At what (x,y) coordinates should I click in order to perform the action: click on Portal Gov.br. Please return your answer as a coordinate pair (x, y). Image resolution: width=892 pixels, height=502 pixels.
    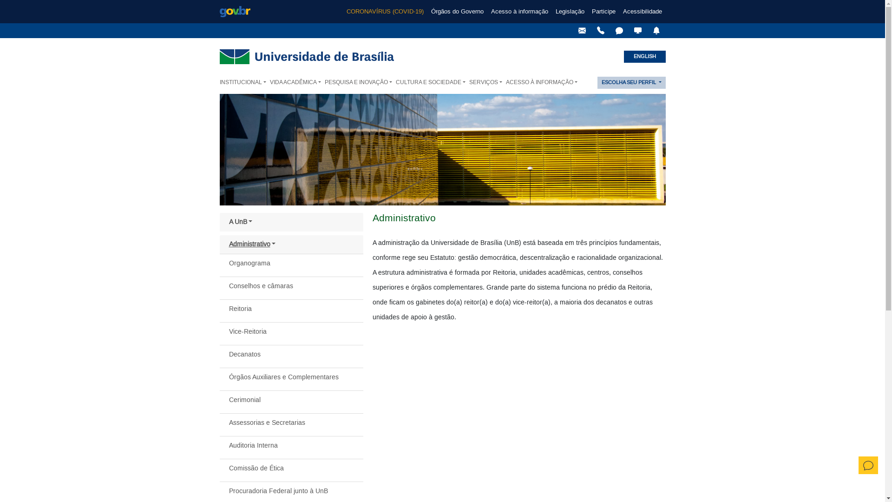
    Looking at the image, I should click on (235, 12).